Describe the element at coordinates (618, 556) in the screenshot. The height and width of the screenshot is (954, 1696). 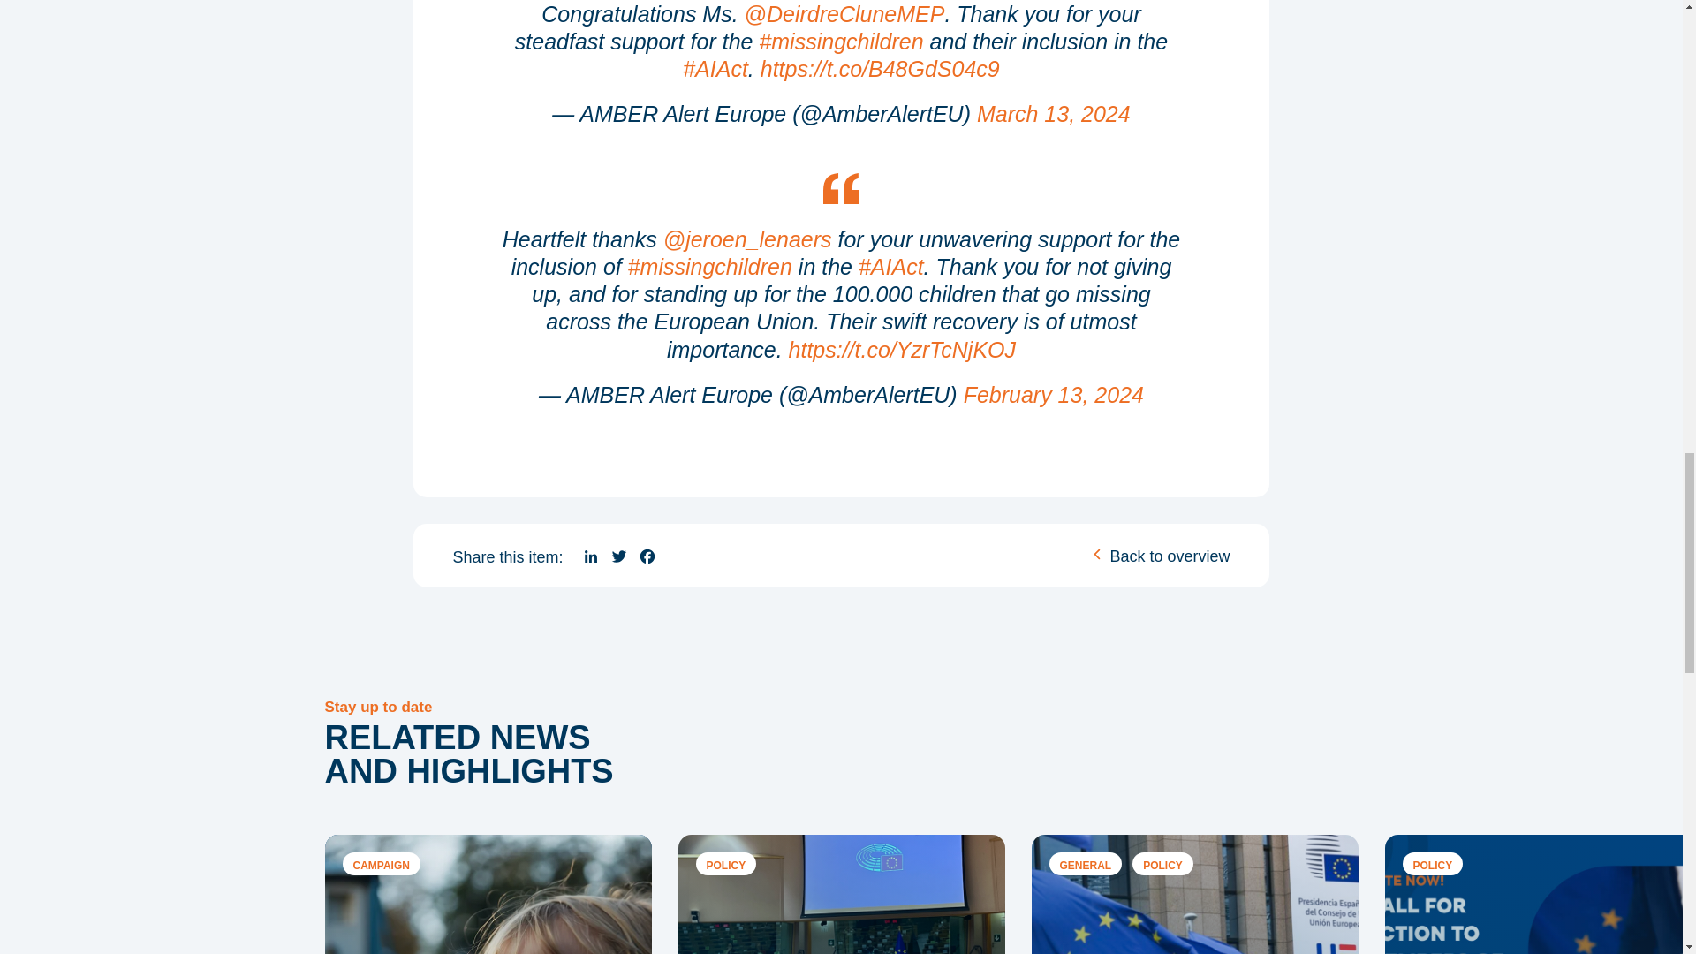
I see `Twitter` at that location.